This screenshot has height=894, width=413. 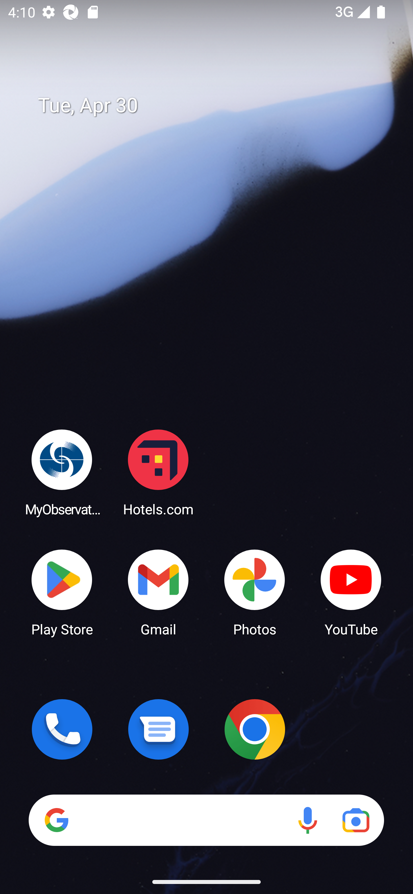 I want to click on Search Voice search Google Lens, so click(x=206, y=820).